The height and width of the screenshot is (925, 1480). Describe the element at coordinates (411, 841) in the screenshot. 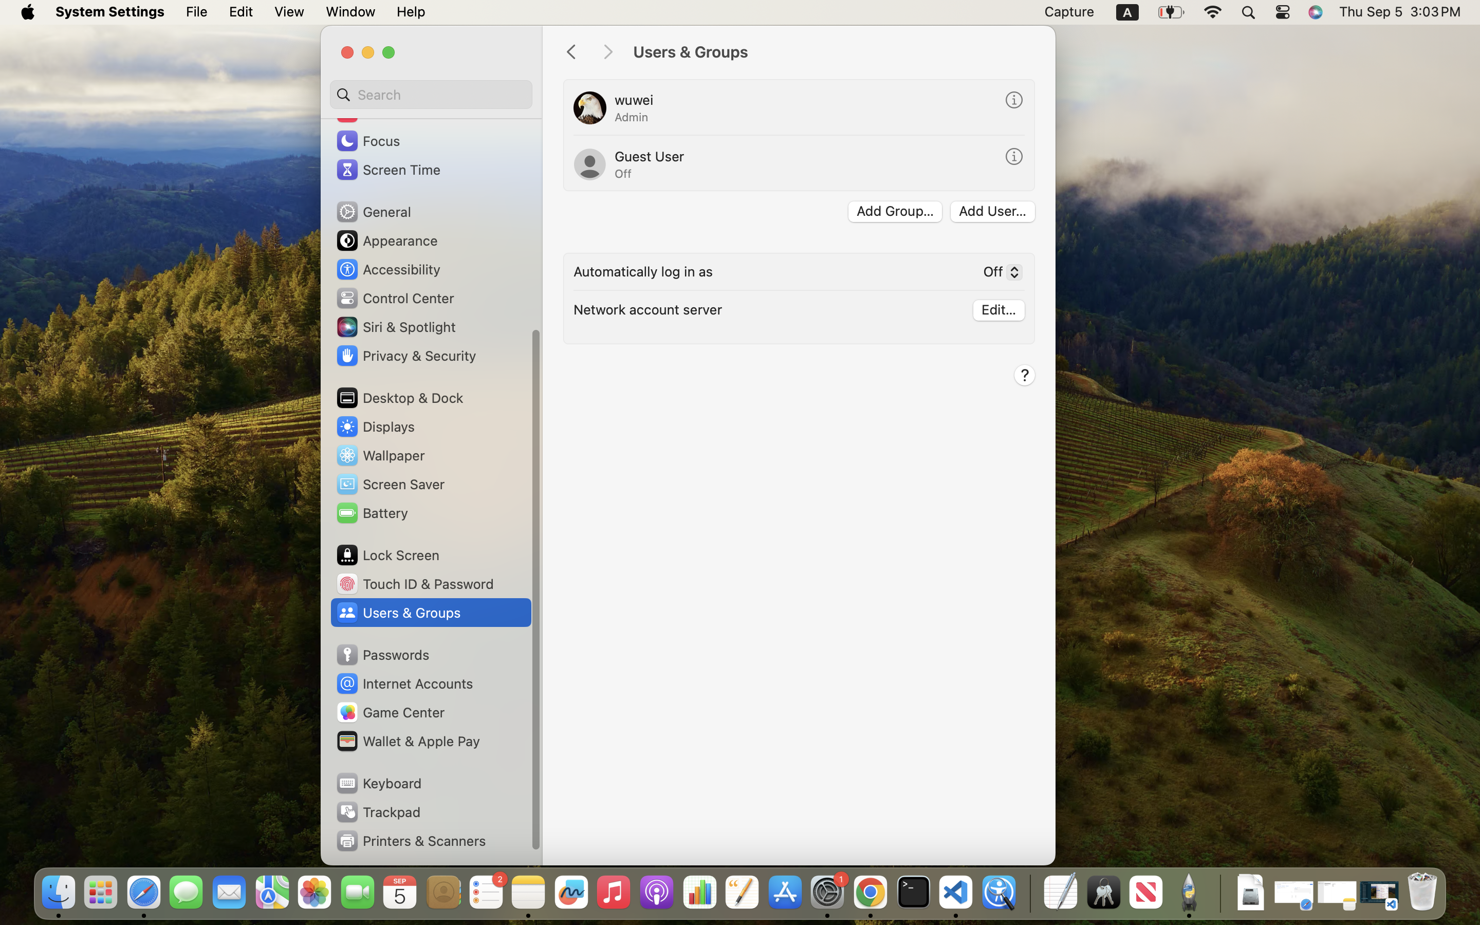

I see `Printers & Scanners` at that location.